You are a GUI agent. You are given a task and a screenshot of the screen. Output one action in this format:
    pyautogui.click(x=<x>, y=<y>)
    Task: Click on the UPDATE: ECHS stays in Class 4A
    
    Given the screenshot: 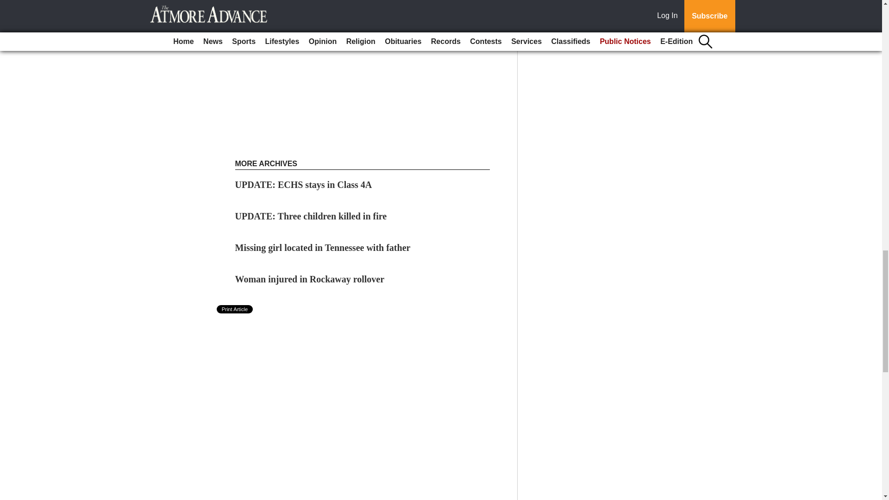 What is the action you would take?
    pyautogui.click(x=304, y=184)
    